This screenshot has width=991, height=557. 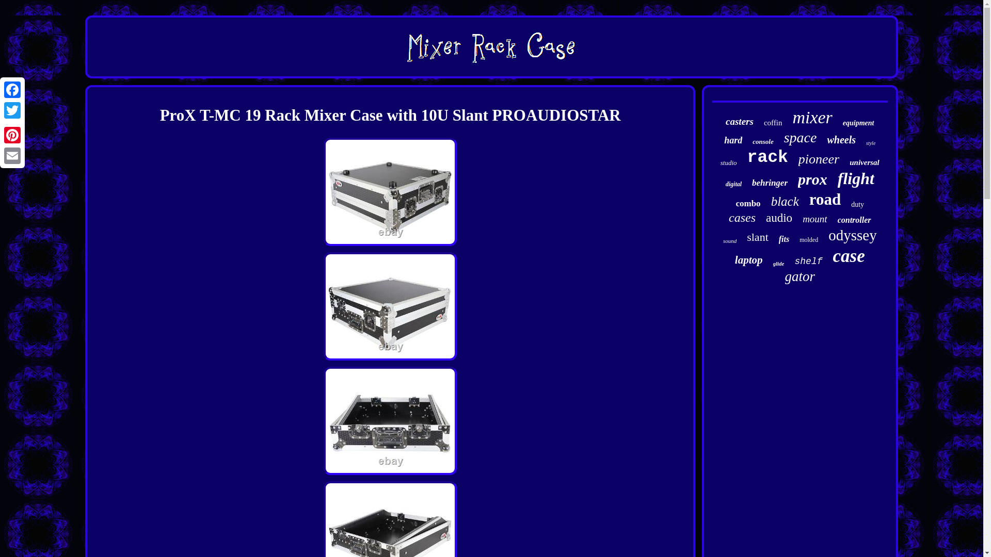 What do you see at coordinates (733, 184) in the screenshot?
I see `digital` at bounding box center [733, 184].